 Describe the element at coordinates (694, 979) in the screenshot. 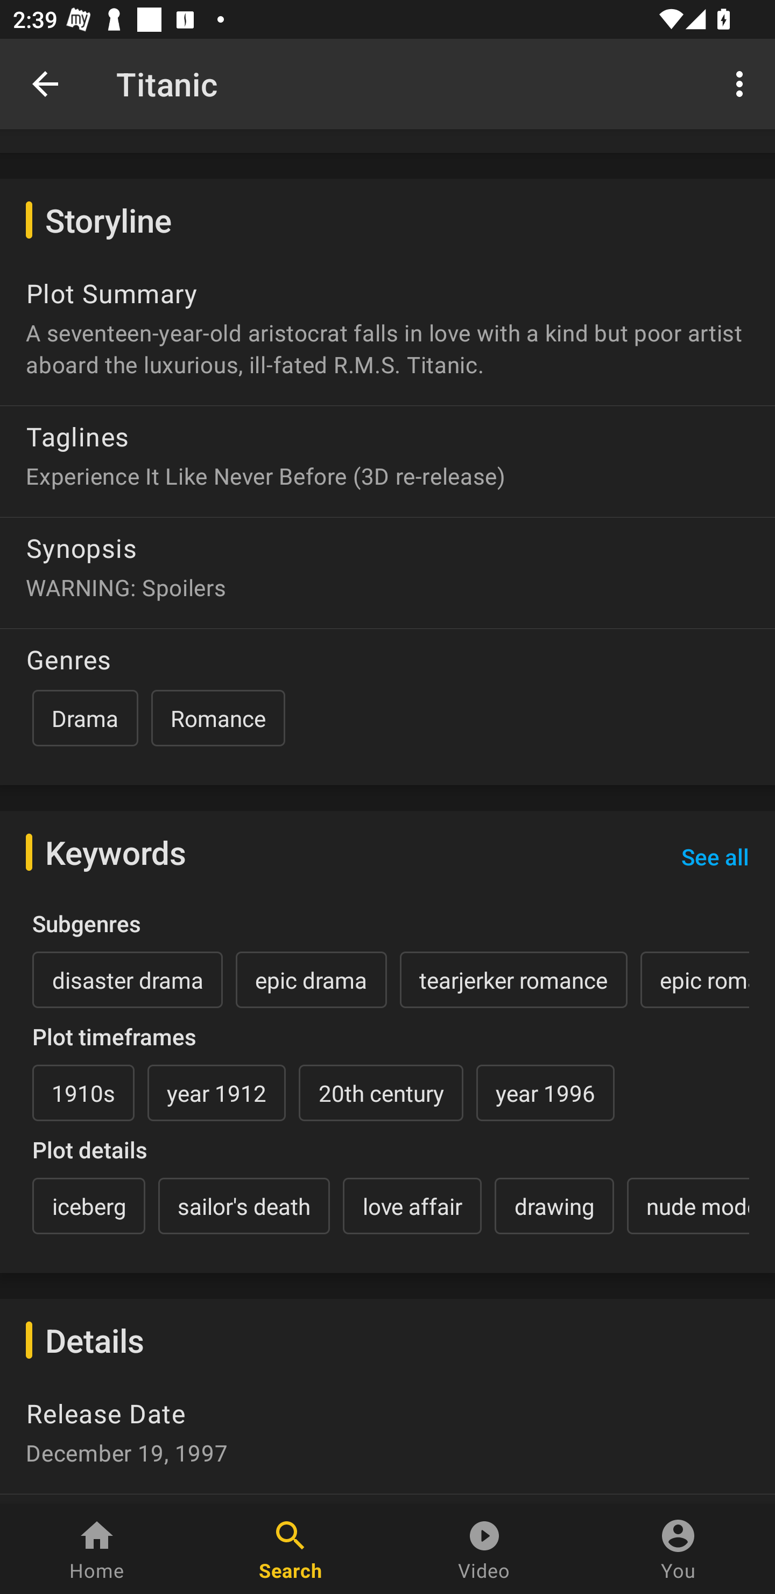

I see `epic romance` at that location.